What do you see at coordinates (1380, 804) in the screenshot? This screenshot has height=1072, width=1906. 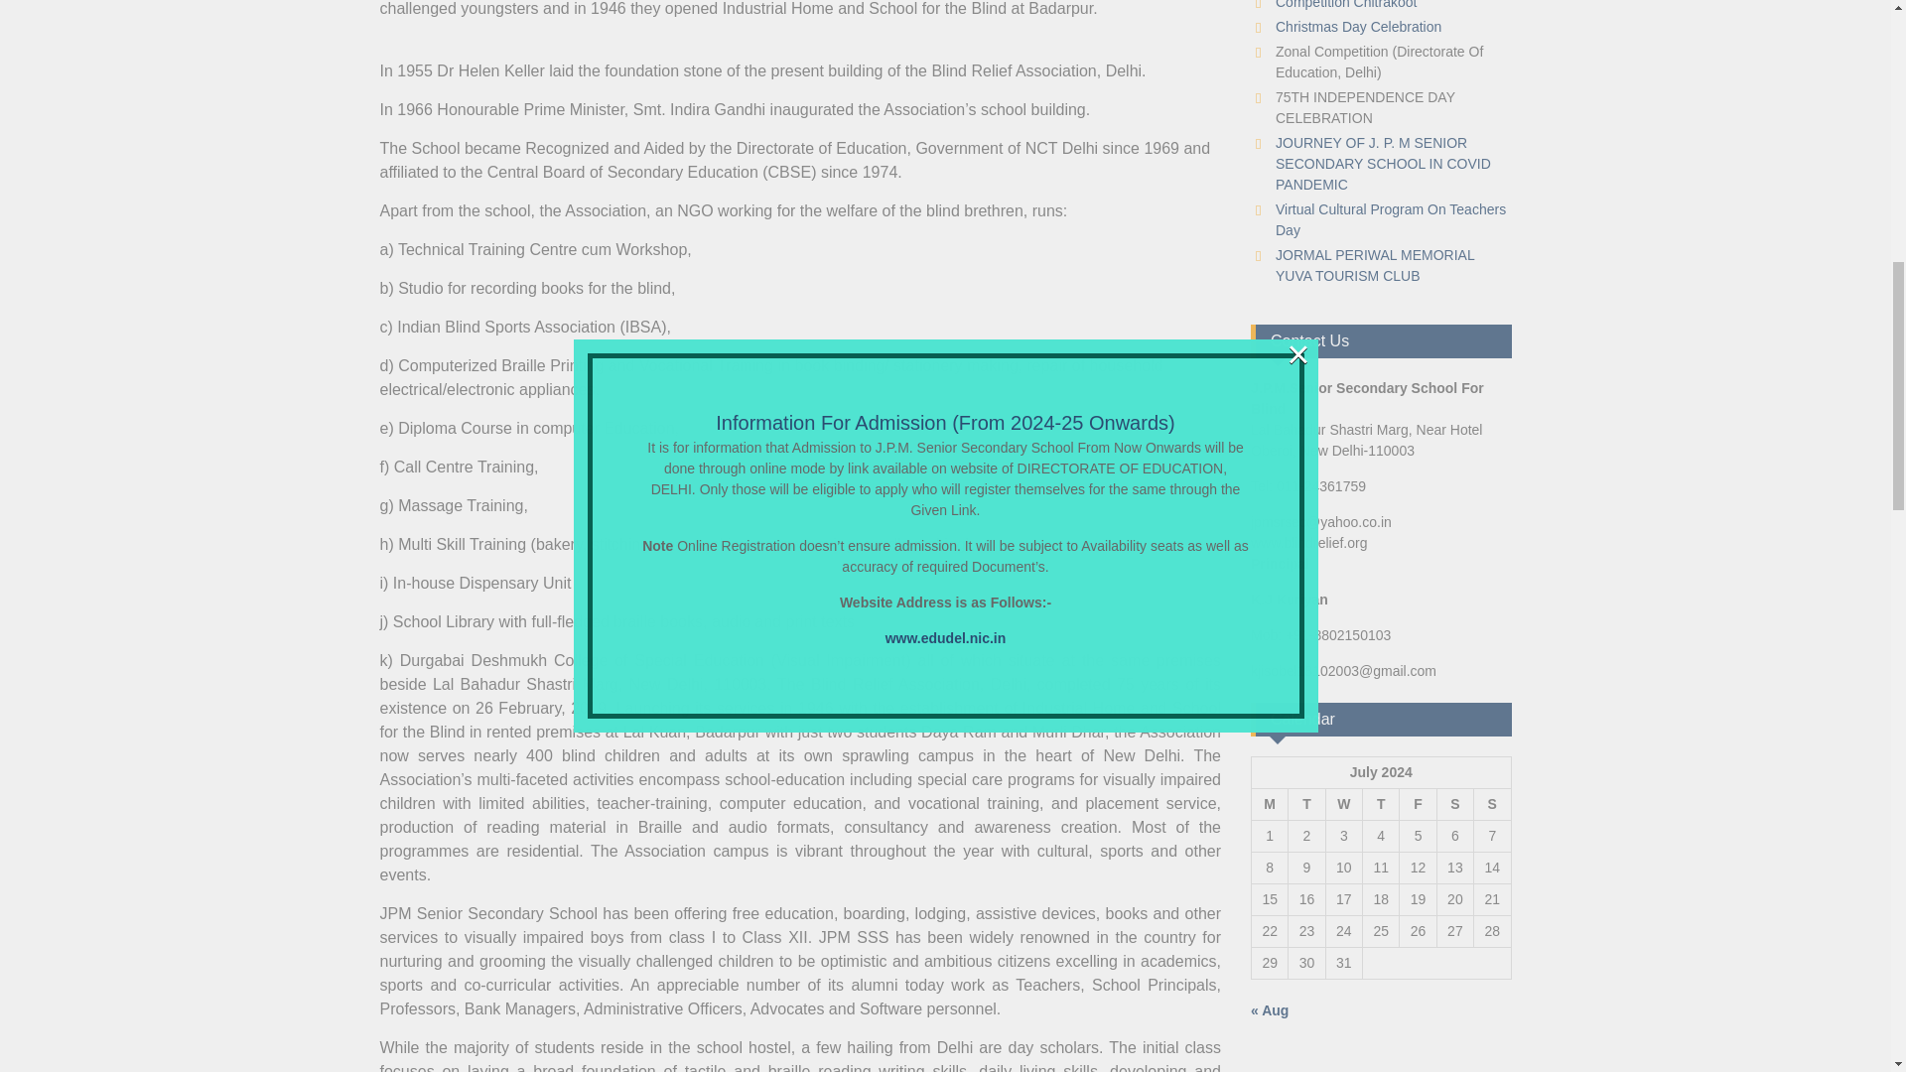 I see `Thursday` at bounding box center [1380, 804].